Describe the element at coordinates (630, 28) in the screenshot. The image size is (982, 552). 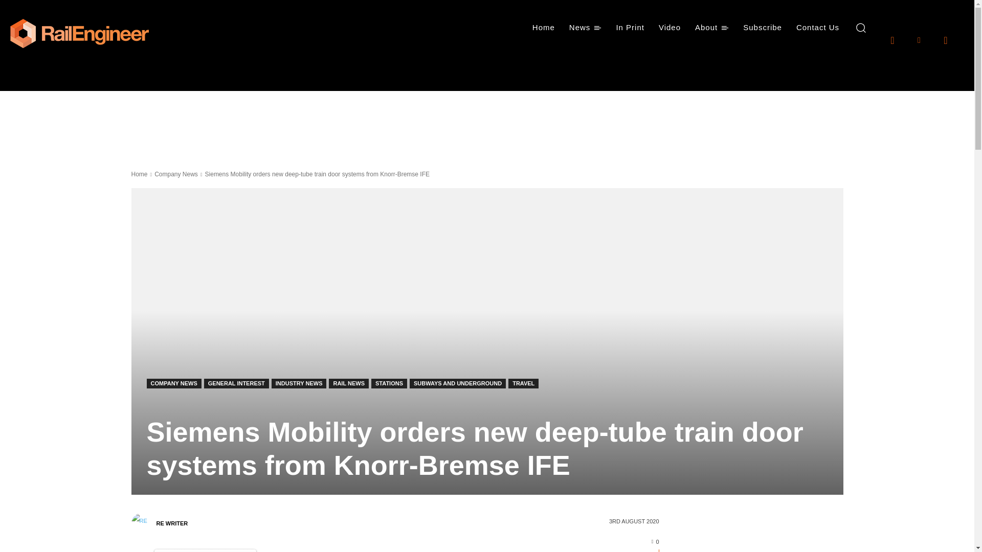
I see `In Print` at that location.